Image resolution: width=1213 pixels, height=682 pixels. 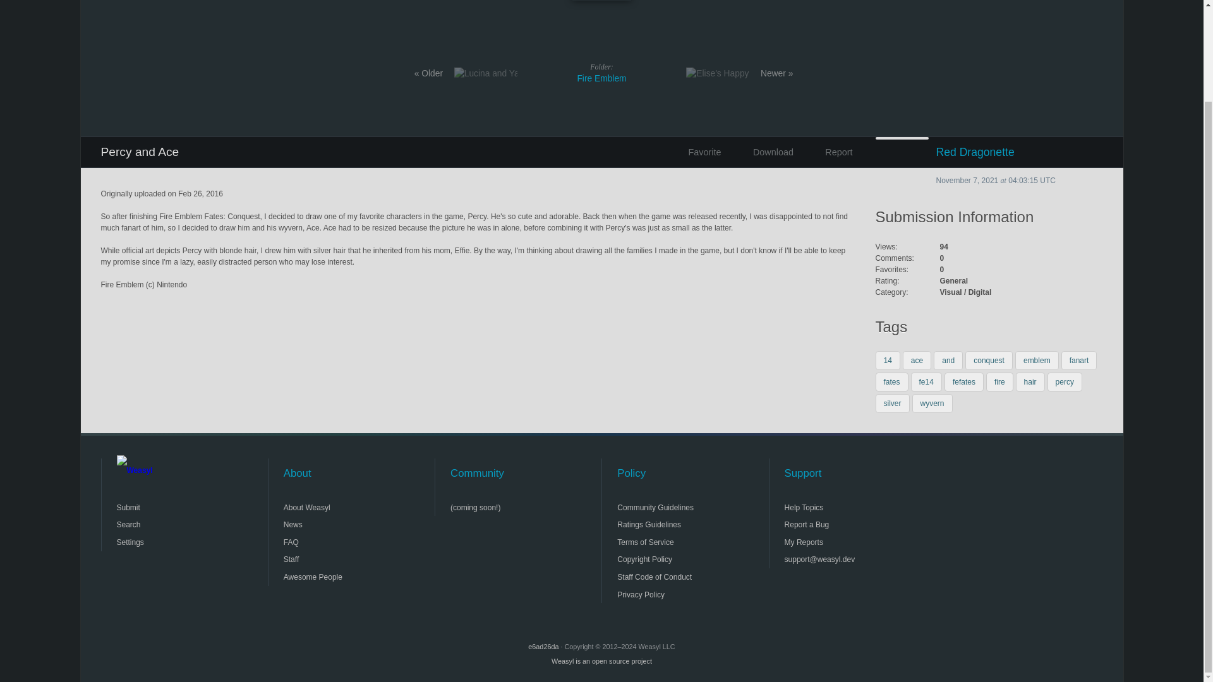 I want to click on ace, so click(x=917, y=361).